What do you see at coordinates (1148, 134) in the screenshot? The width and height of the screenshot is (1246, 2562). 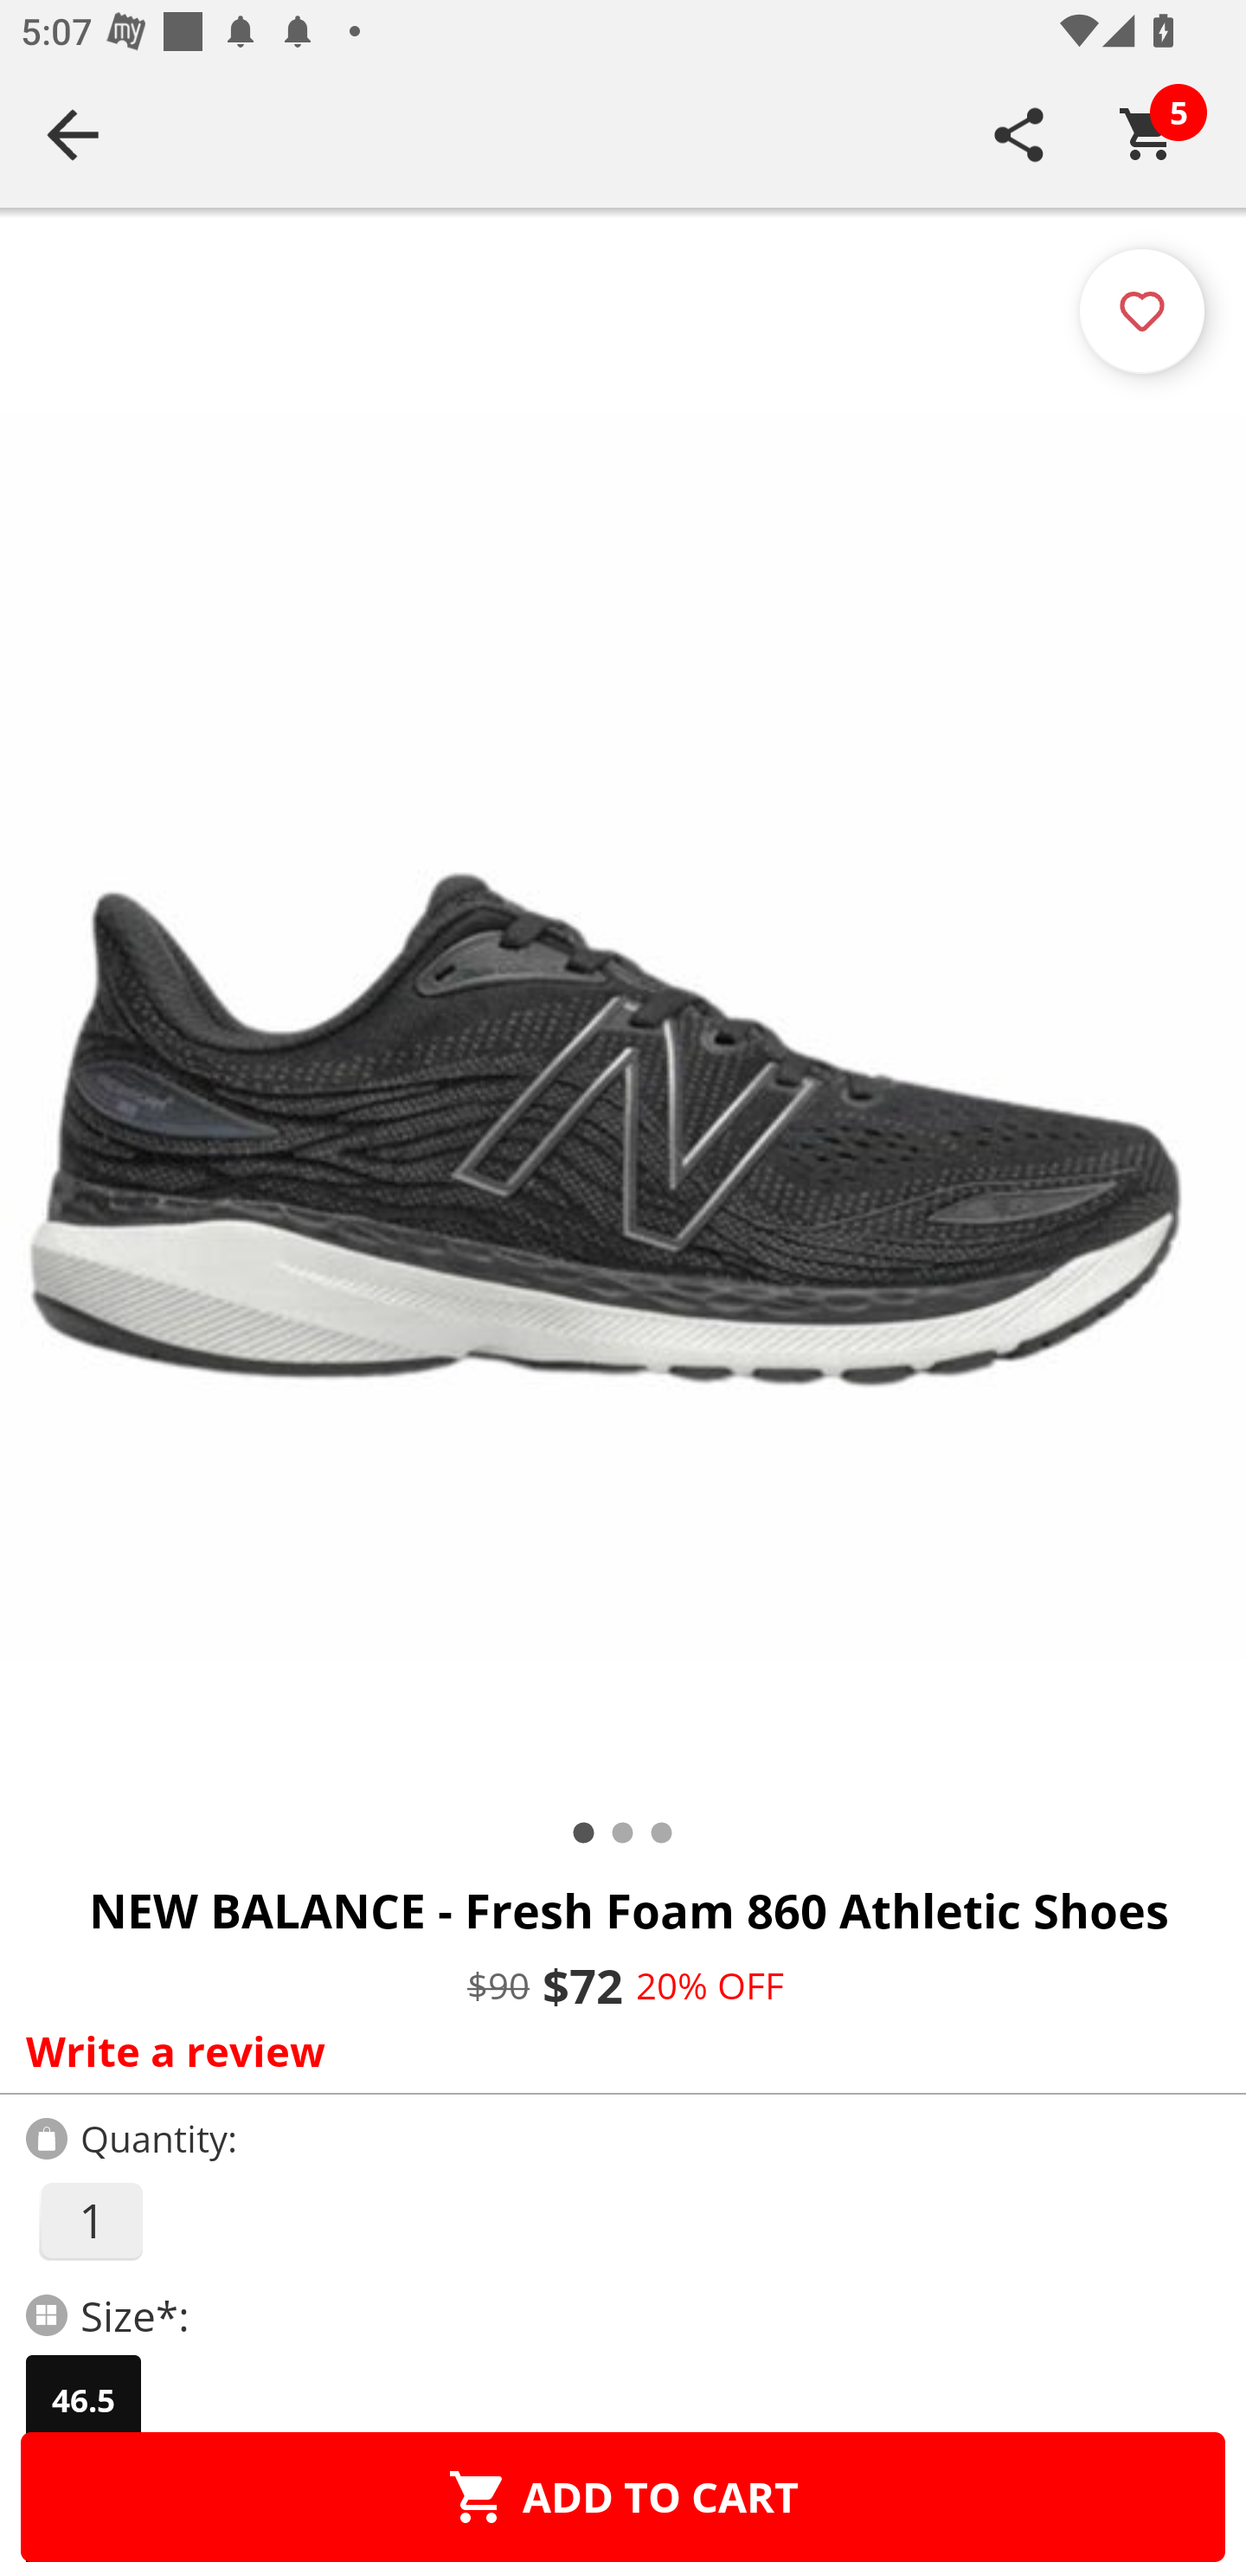 I see `Cart` at bounding box center [1148, 134].